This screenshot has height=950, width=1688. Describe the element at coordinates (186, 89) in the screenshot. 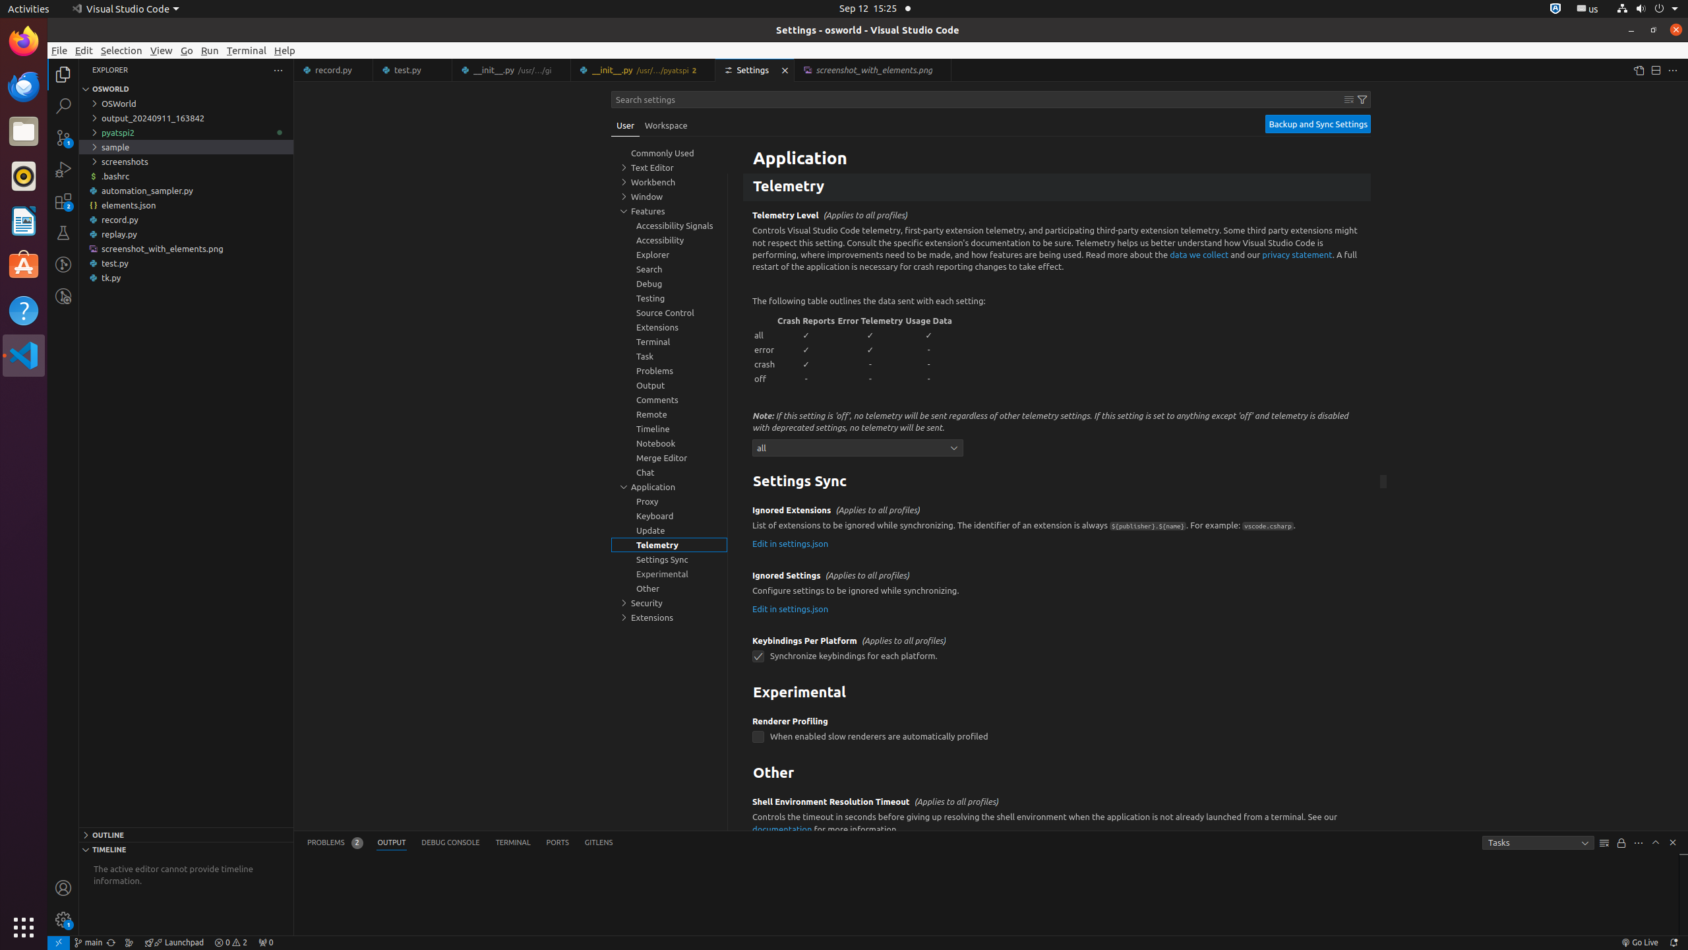

I see `Explorer Section: osworld` at that location.